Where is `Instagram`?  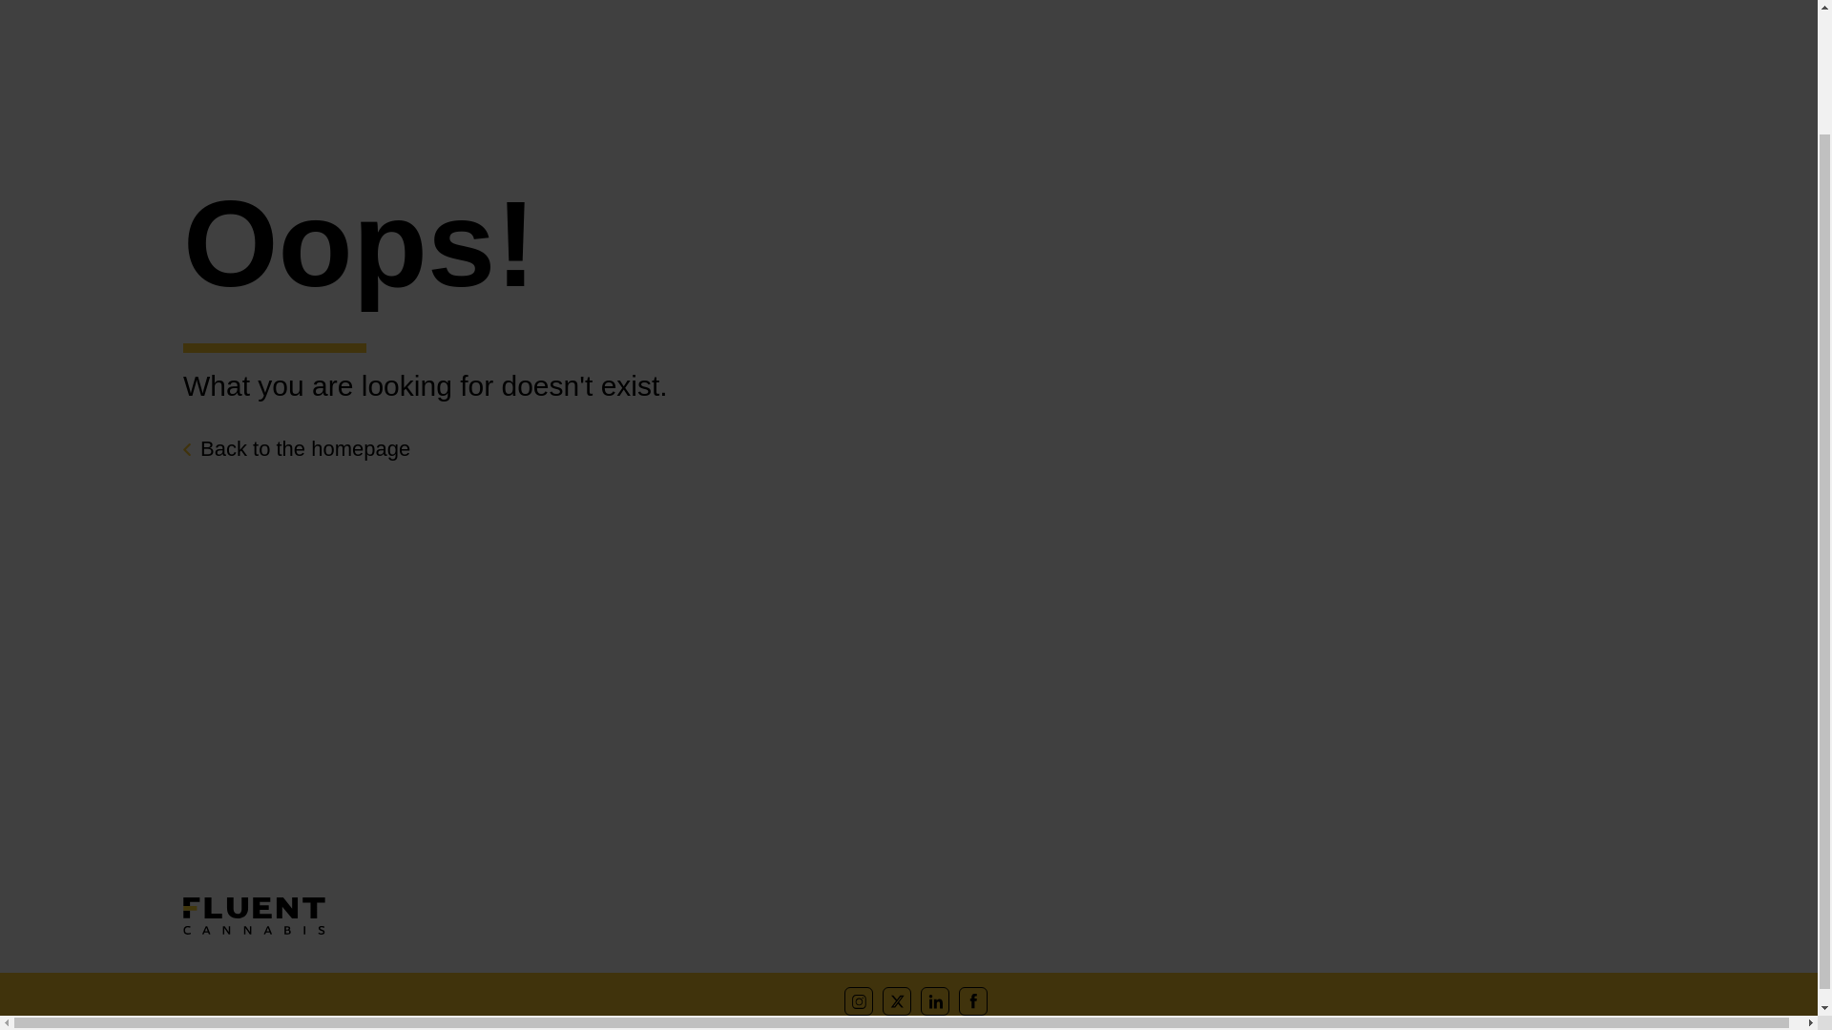 Instagram is located at coordinates (859, 1000).